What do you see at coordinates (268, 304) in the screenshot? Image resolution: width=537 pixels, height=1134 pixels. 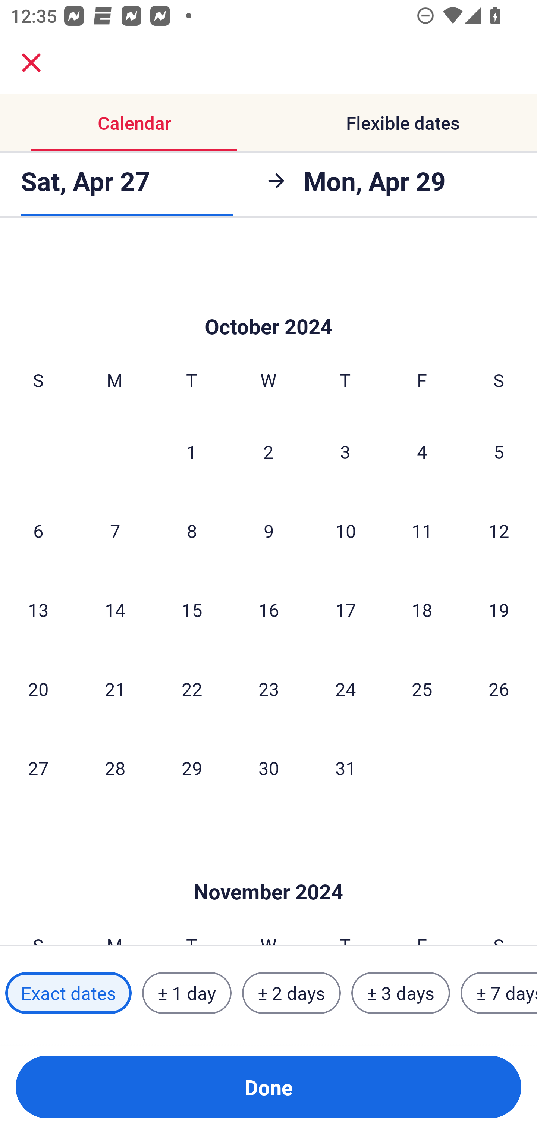 I see `Skip to Done` at bounding box center [268, 304].